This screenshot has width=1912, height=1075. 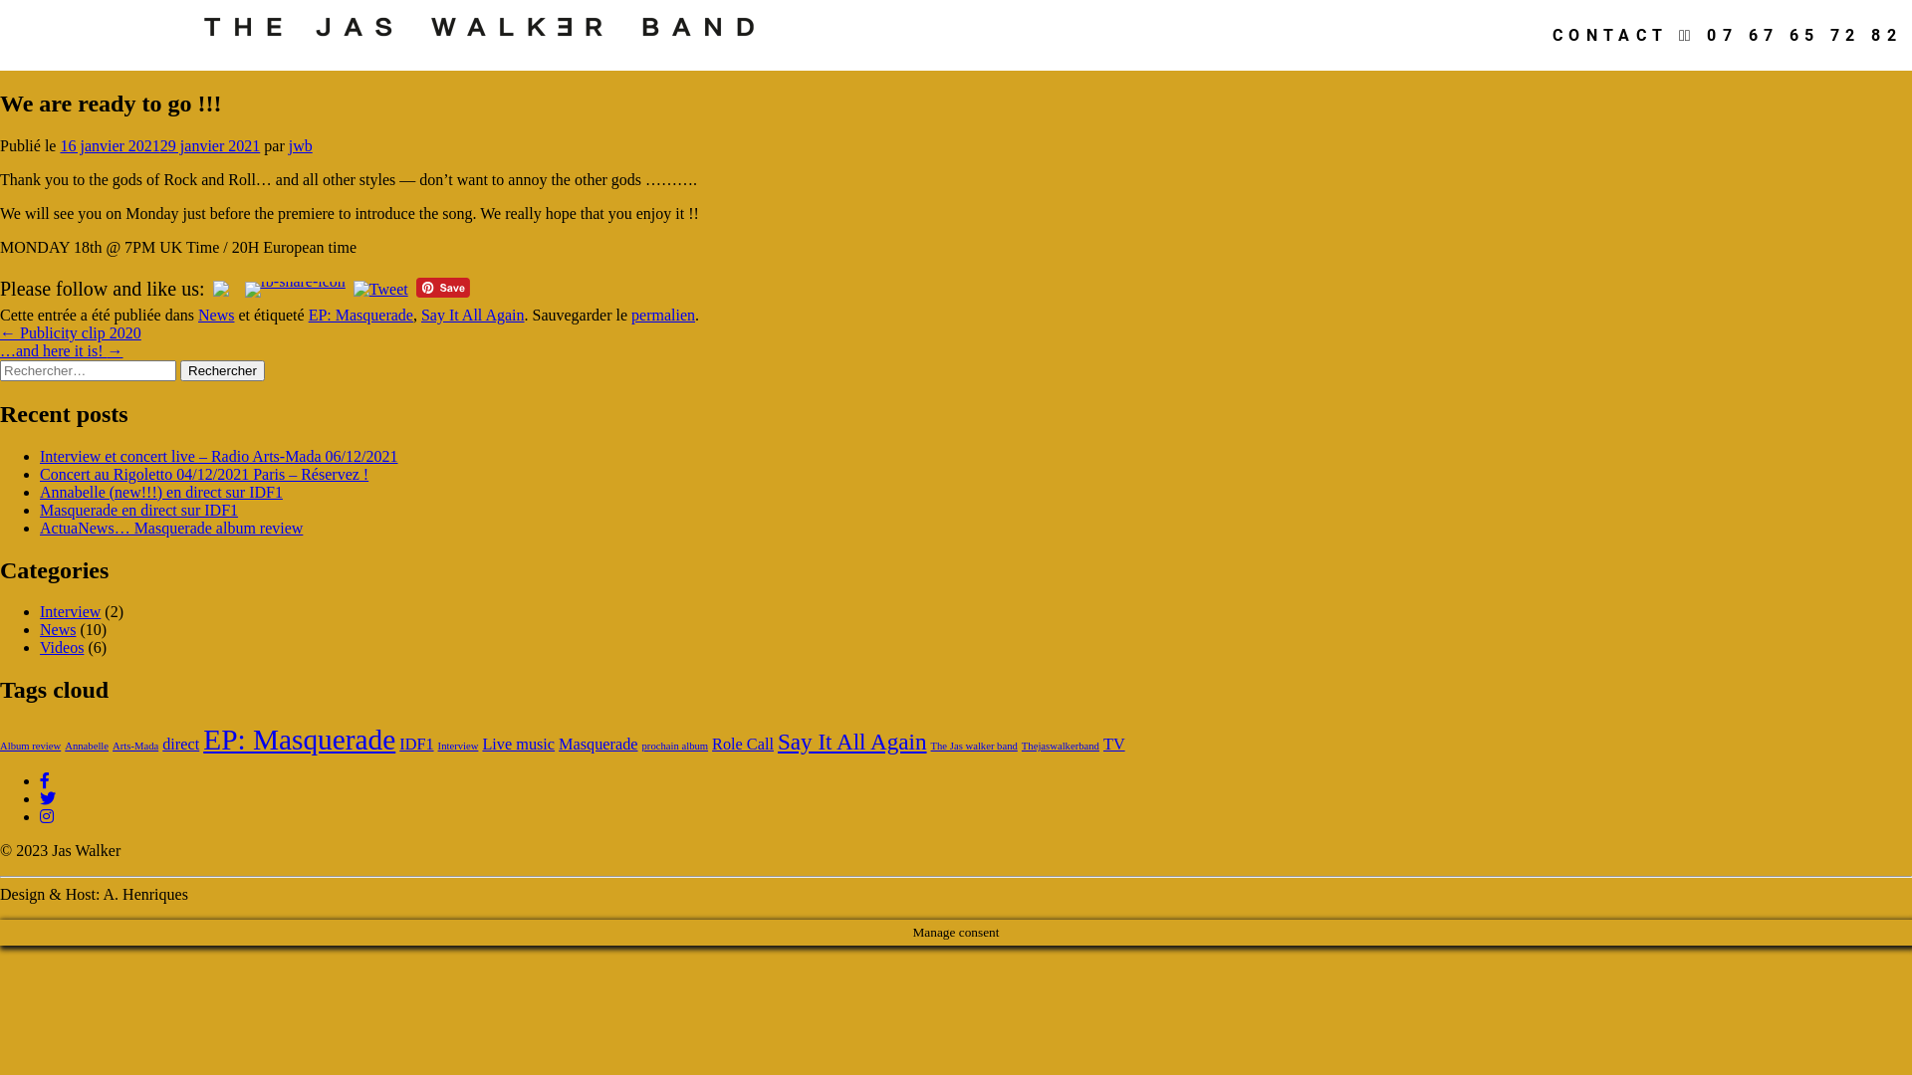 I want to click on Lien Facebook, so click(x=45, y=780).